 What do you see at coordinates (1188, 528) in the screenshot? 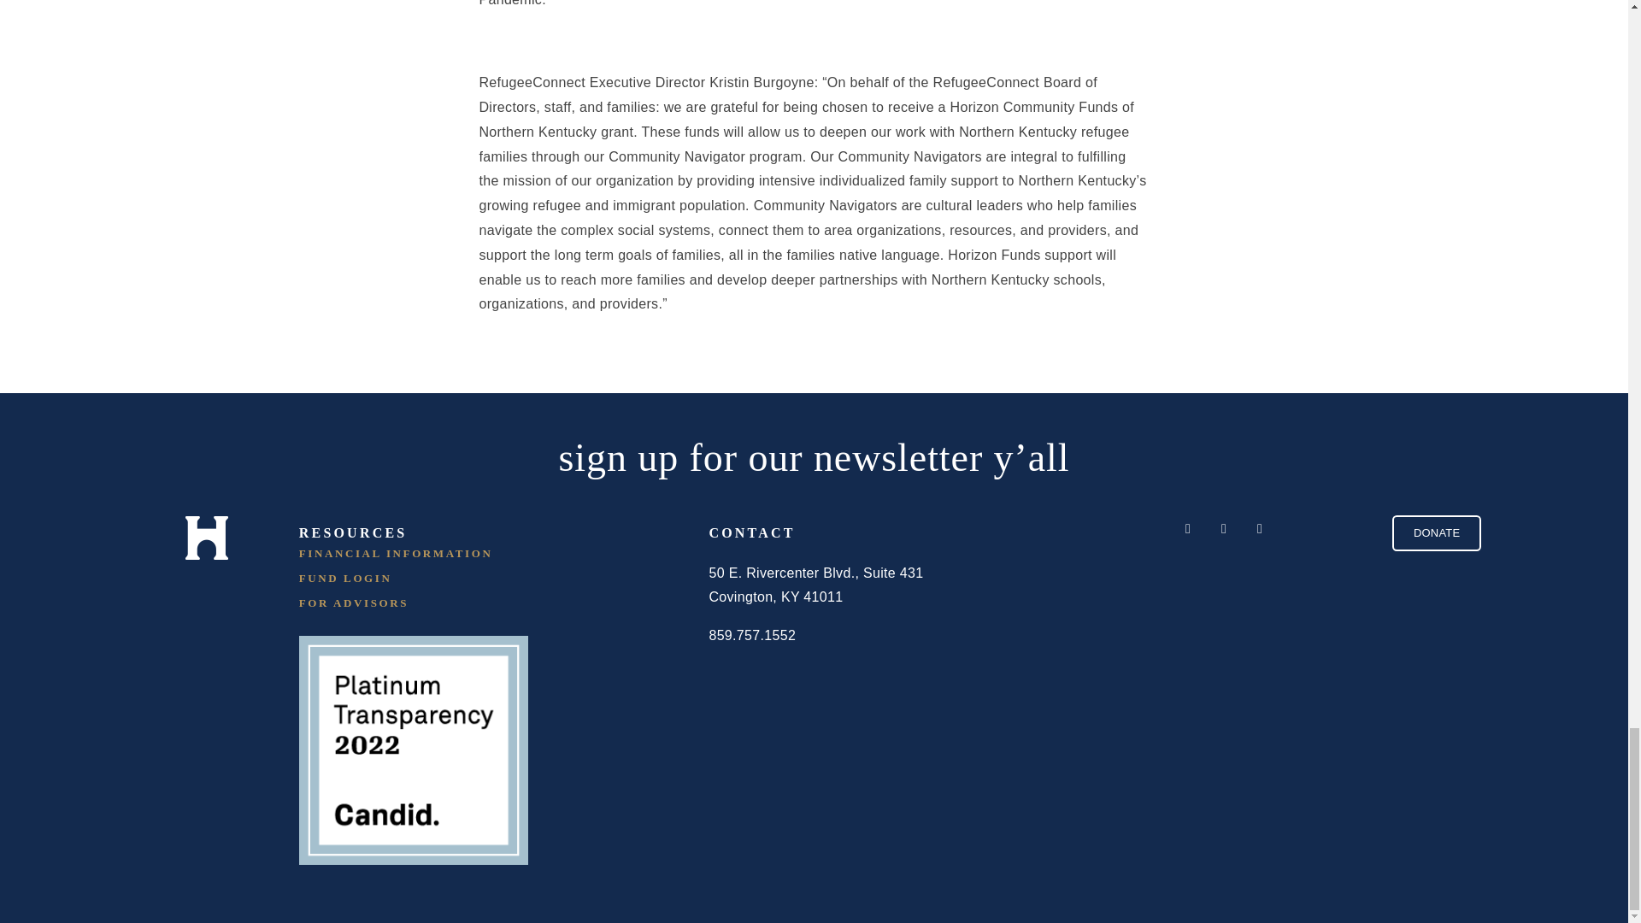
I see `Facebook` at bounding box center [1188, 528].